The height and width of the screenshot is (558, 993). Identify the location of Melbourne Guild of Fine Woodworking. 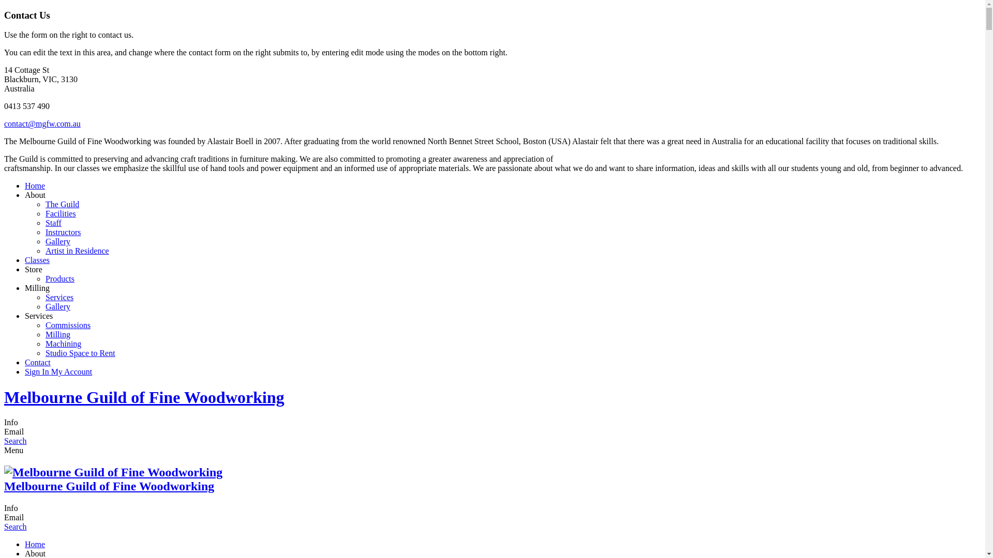
(144, 397).